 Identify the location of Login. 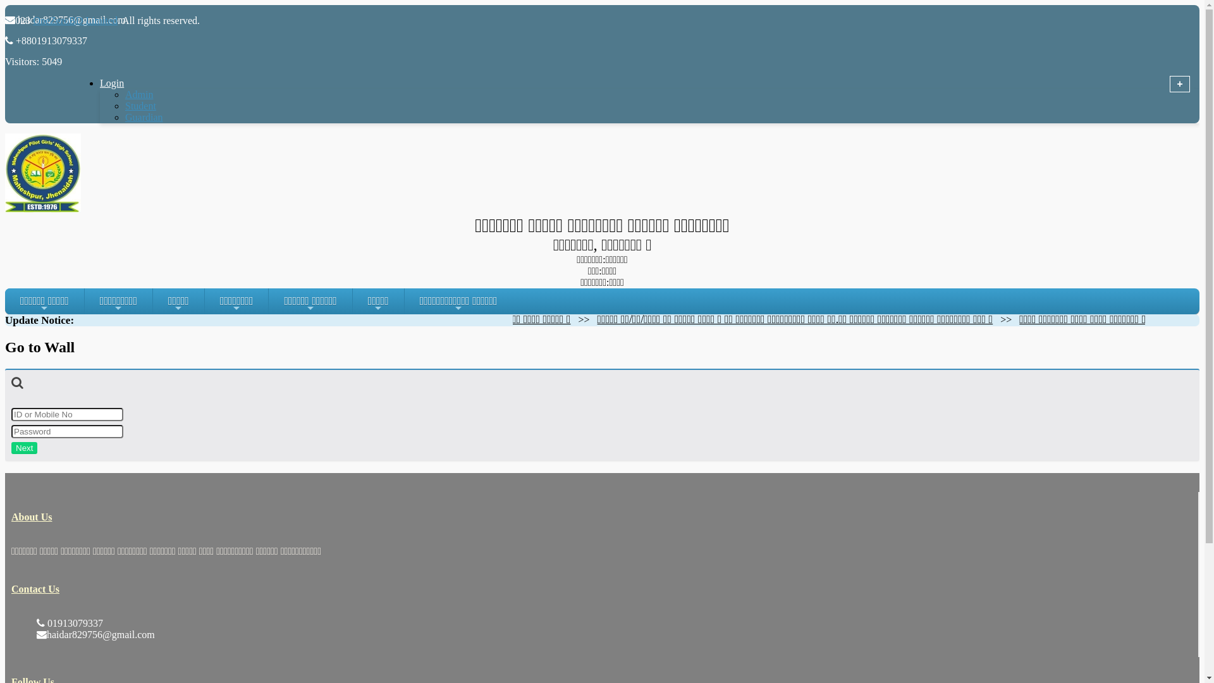
(128, 83).